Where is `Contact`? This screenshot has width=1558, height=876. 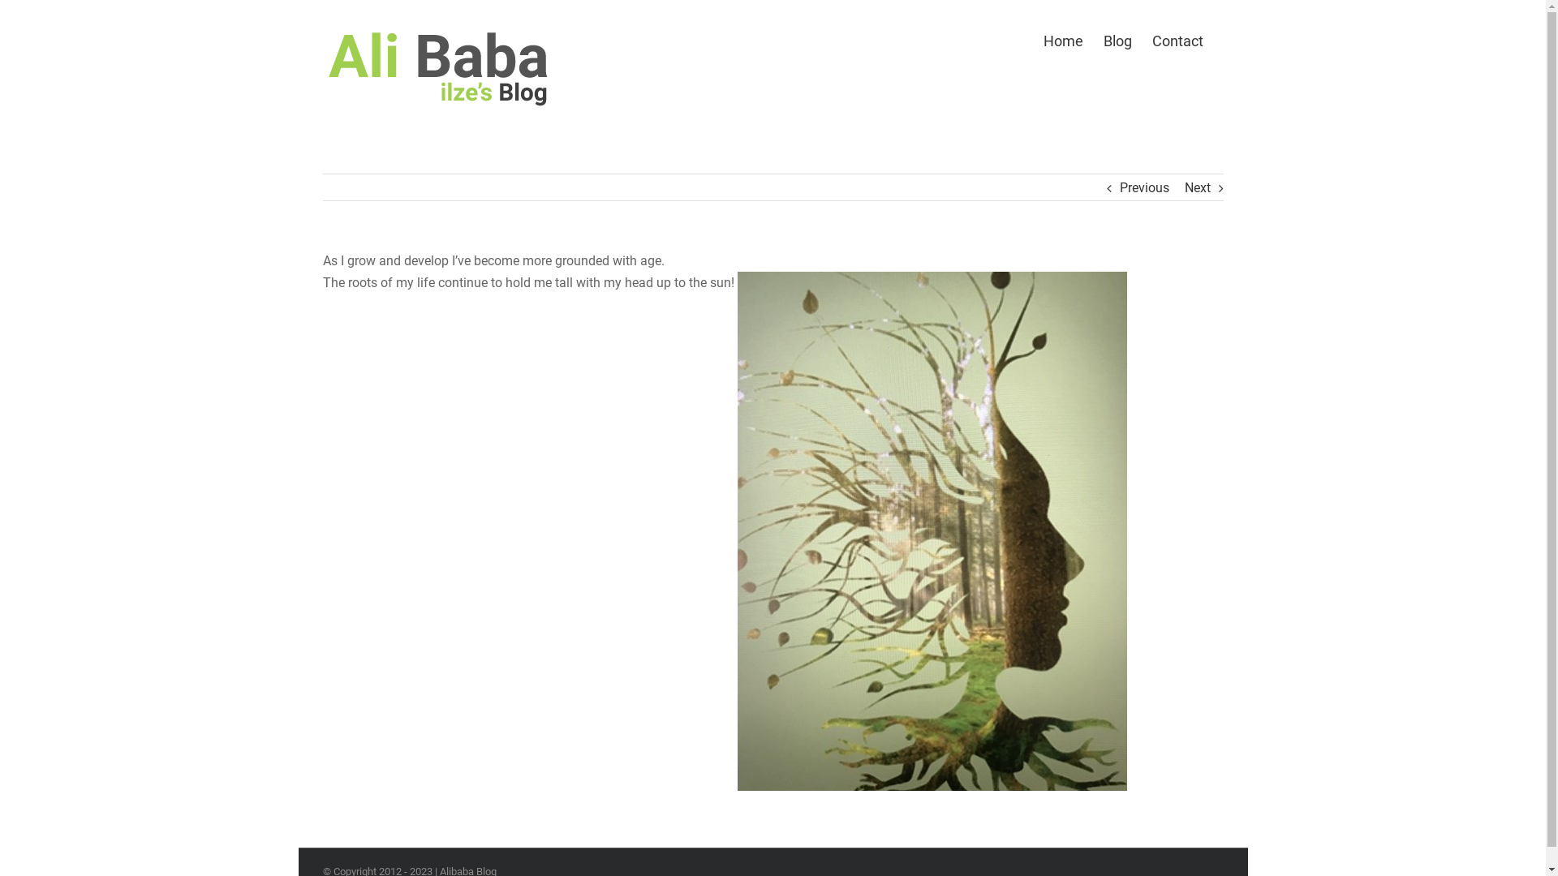 Contact is located at coordinates (1178, 41).